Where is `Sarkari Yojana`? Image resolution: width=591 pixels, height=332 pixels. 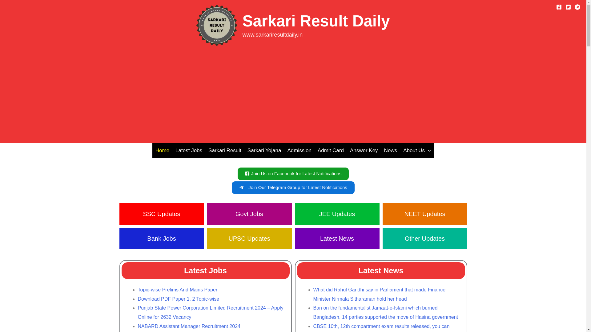
Sarkari Yojana is located at coordinates (264, 151).